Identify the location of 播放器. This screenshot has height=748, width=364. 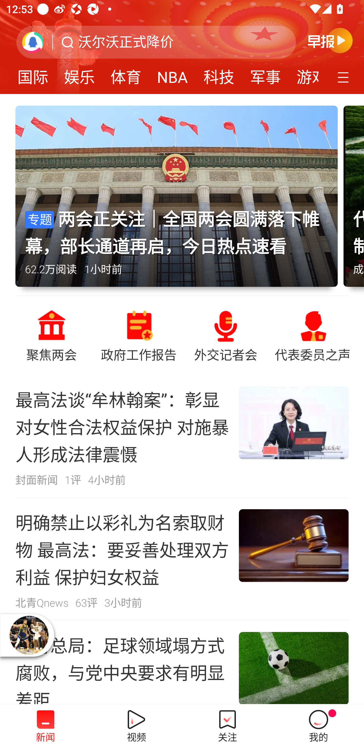
(29, 635).